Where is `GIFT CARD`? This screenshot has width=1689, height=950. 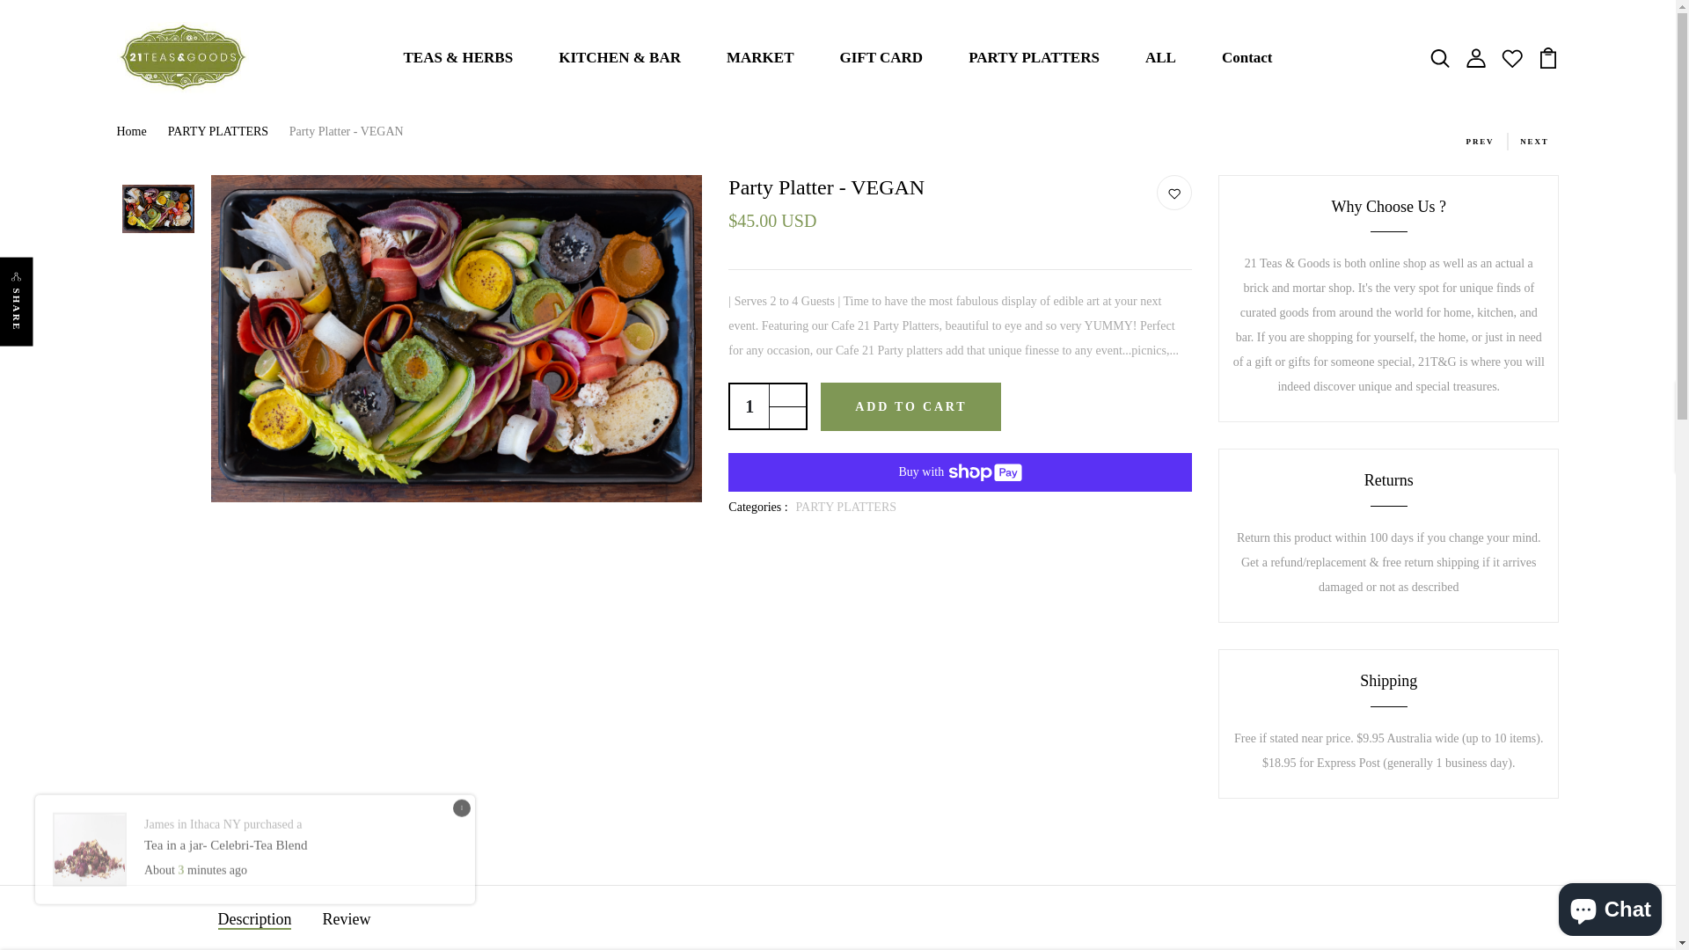
GIFT CARD is located at coordinates (881, 58).